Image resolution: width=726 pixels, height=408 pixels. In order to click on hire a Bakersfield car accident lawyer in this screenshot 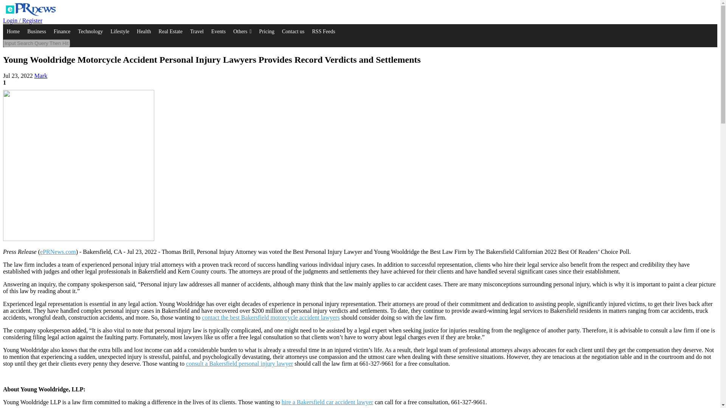, I will do `click(327, 402)`.